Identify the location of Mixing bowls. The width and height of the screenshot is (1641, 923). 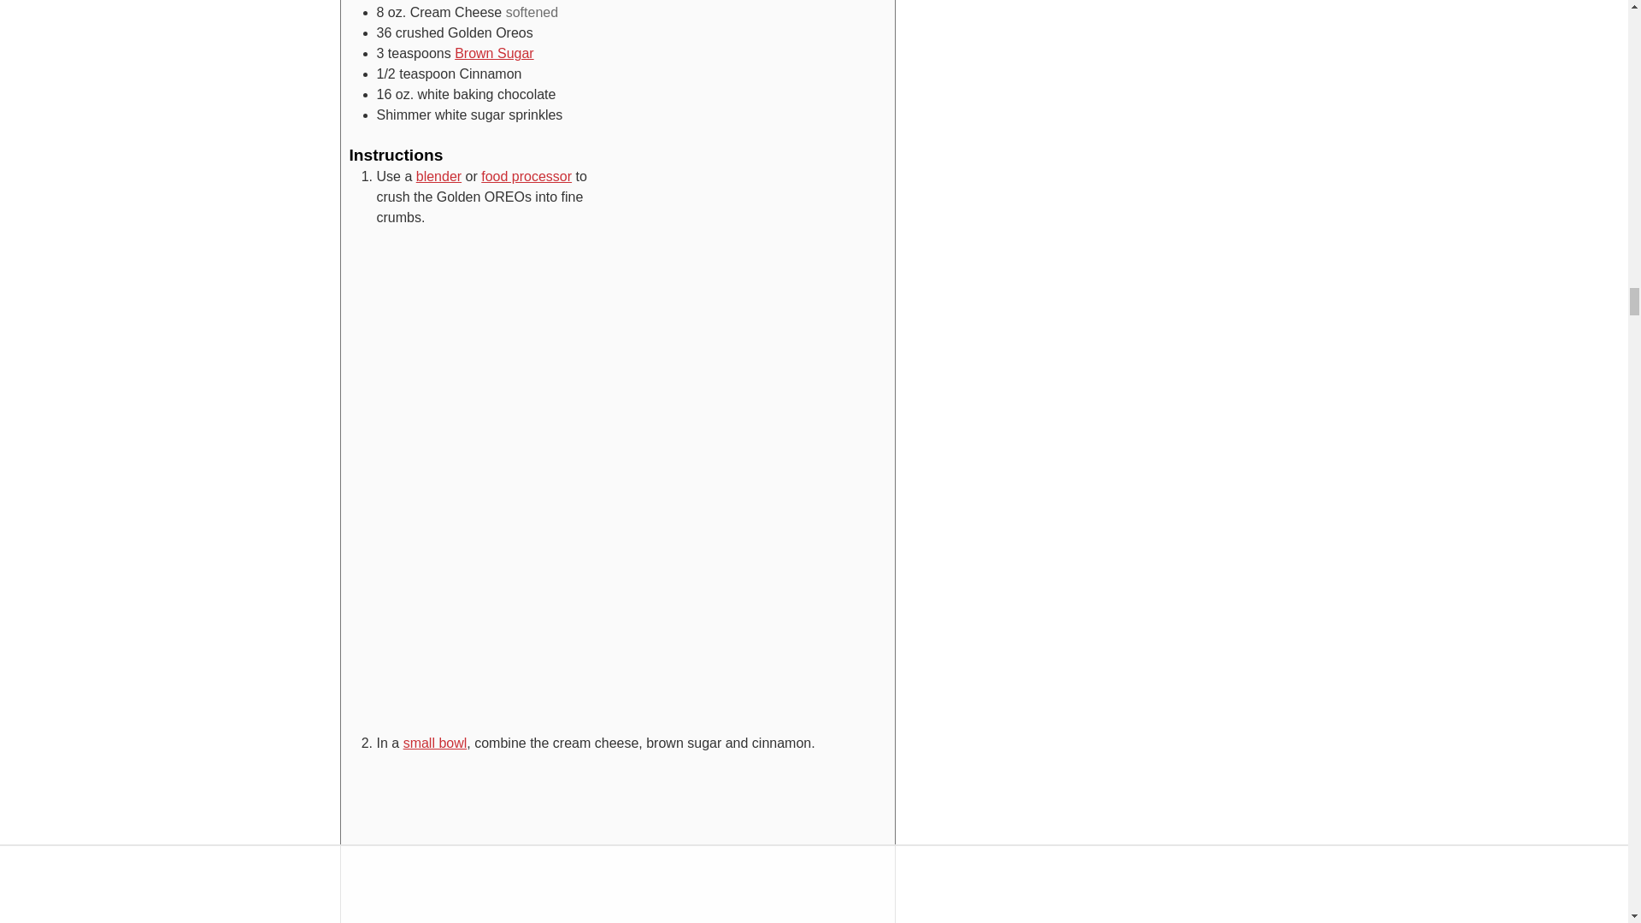
(436, 743).